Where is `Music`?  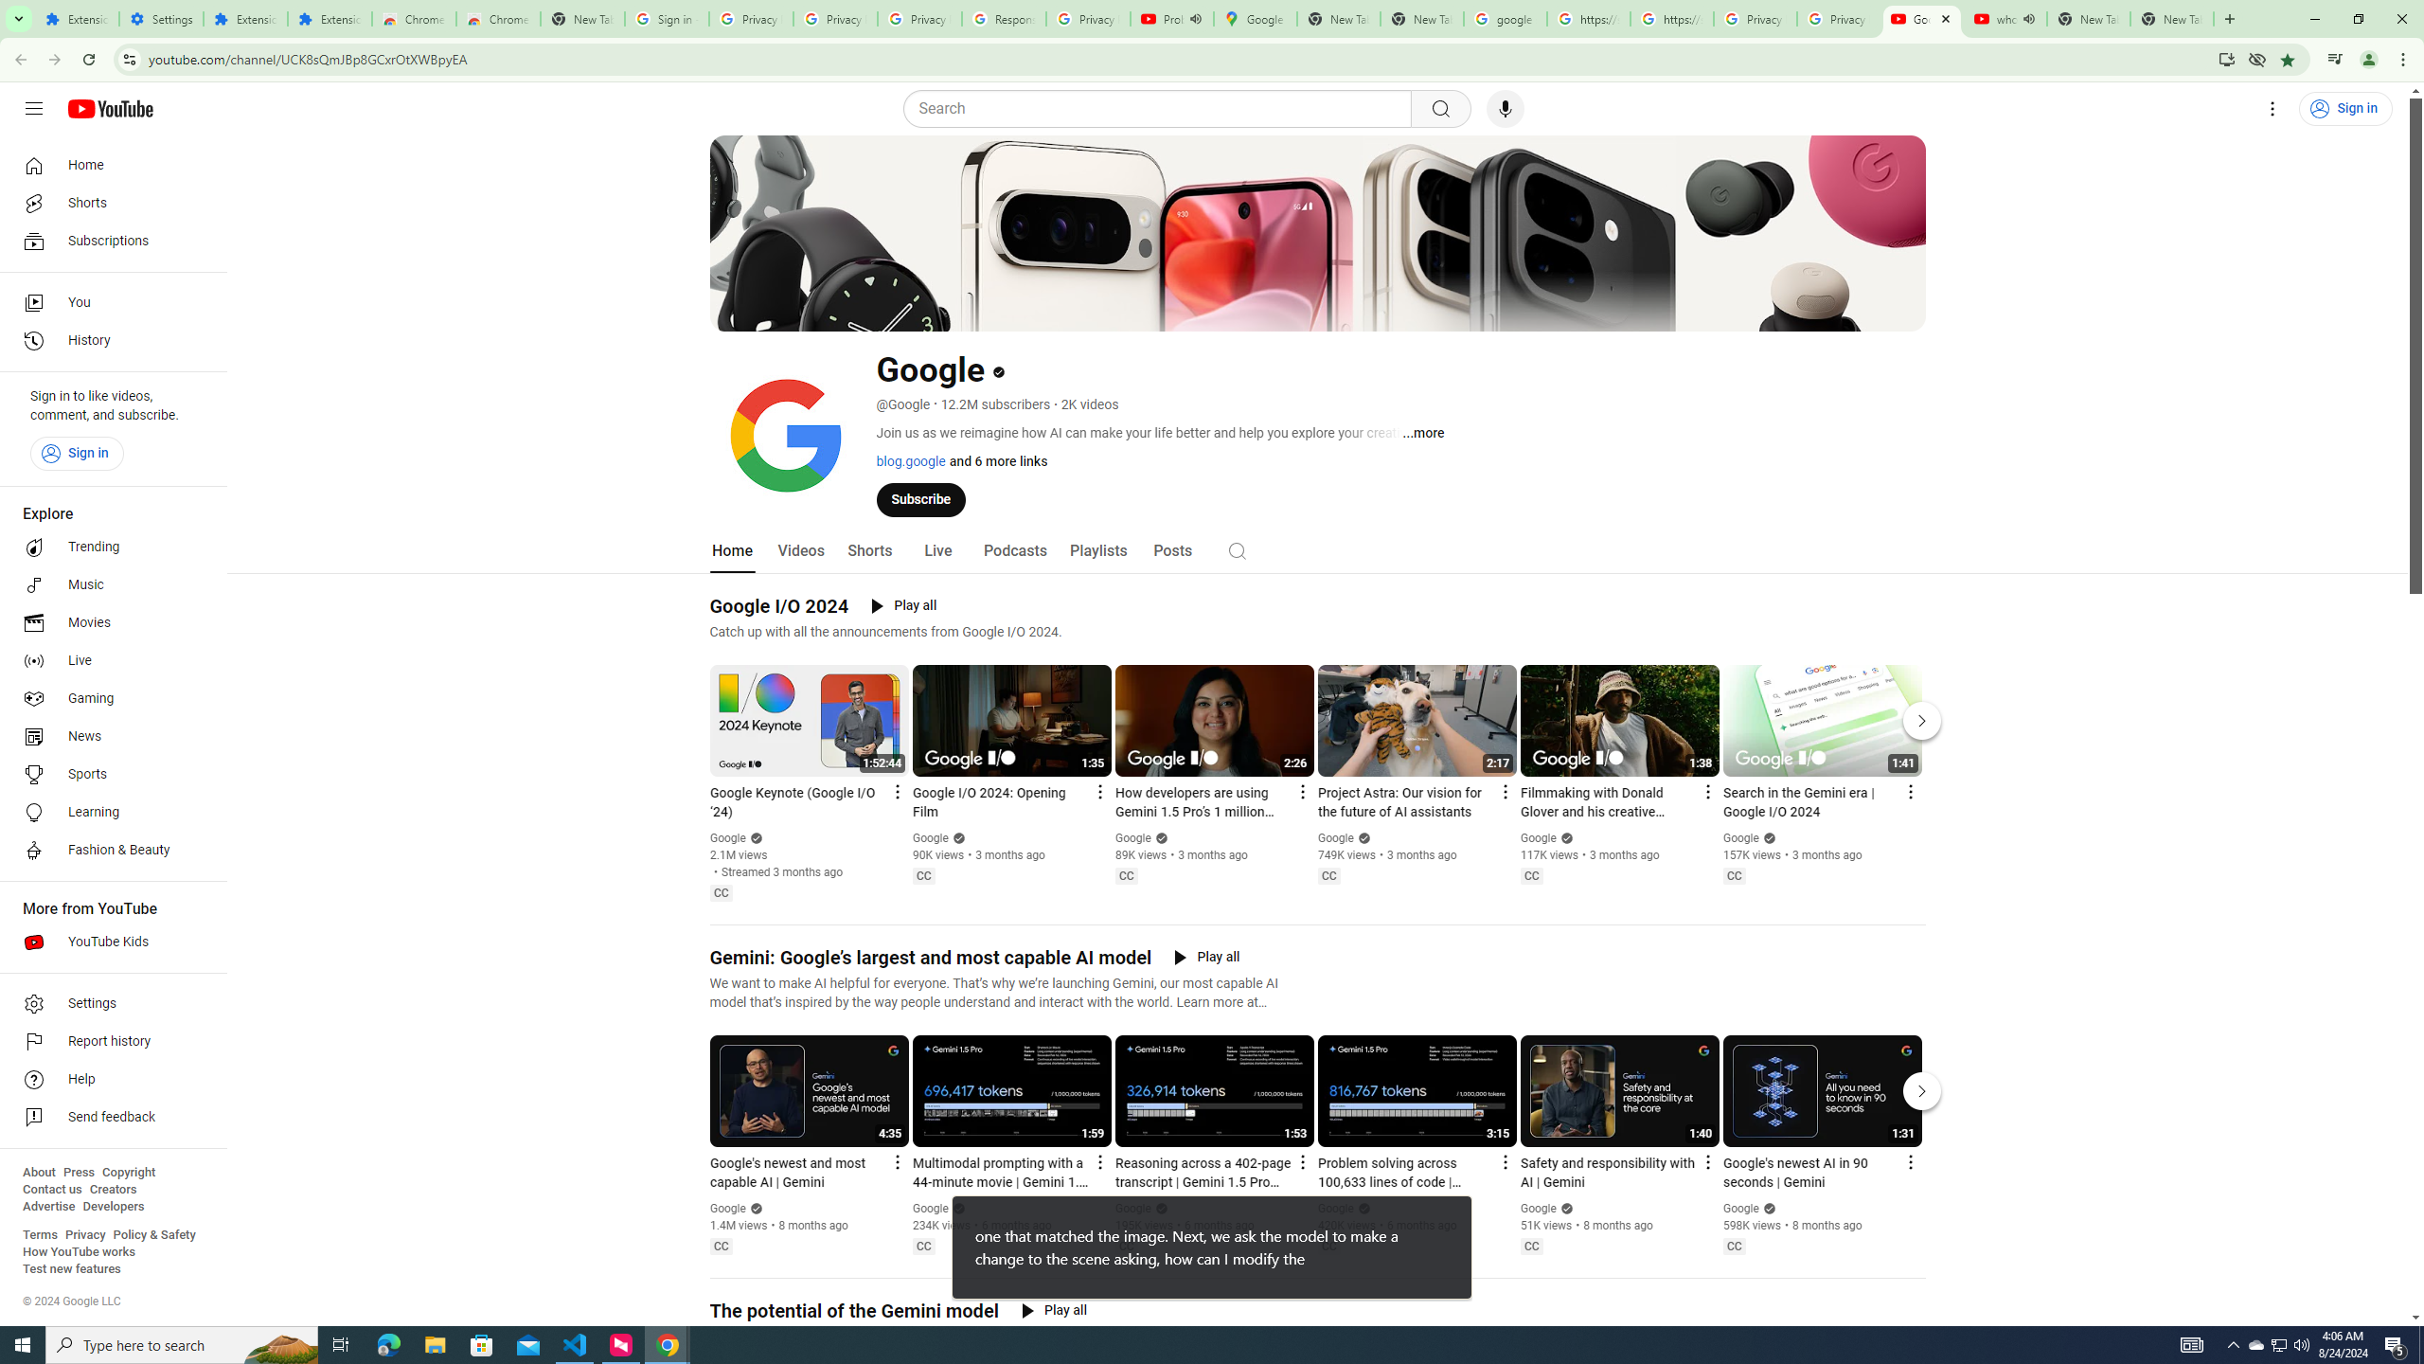 Music is located at coordinates (108, 584).